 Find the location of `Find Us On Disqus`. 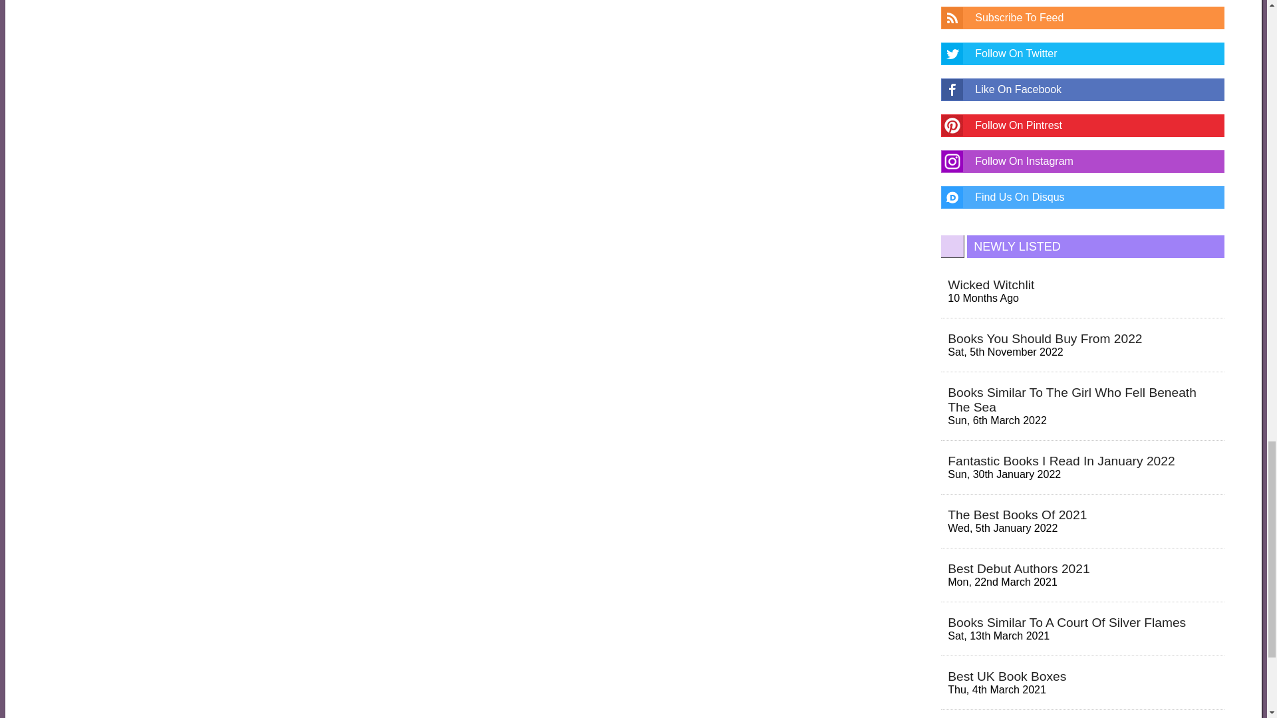

Find Us On Disqus is located at coordinates (1083, 197).